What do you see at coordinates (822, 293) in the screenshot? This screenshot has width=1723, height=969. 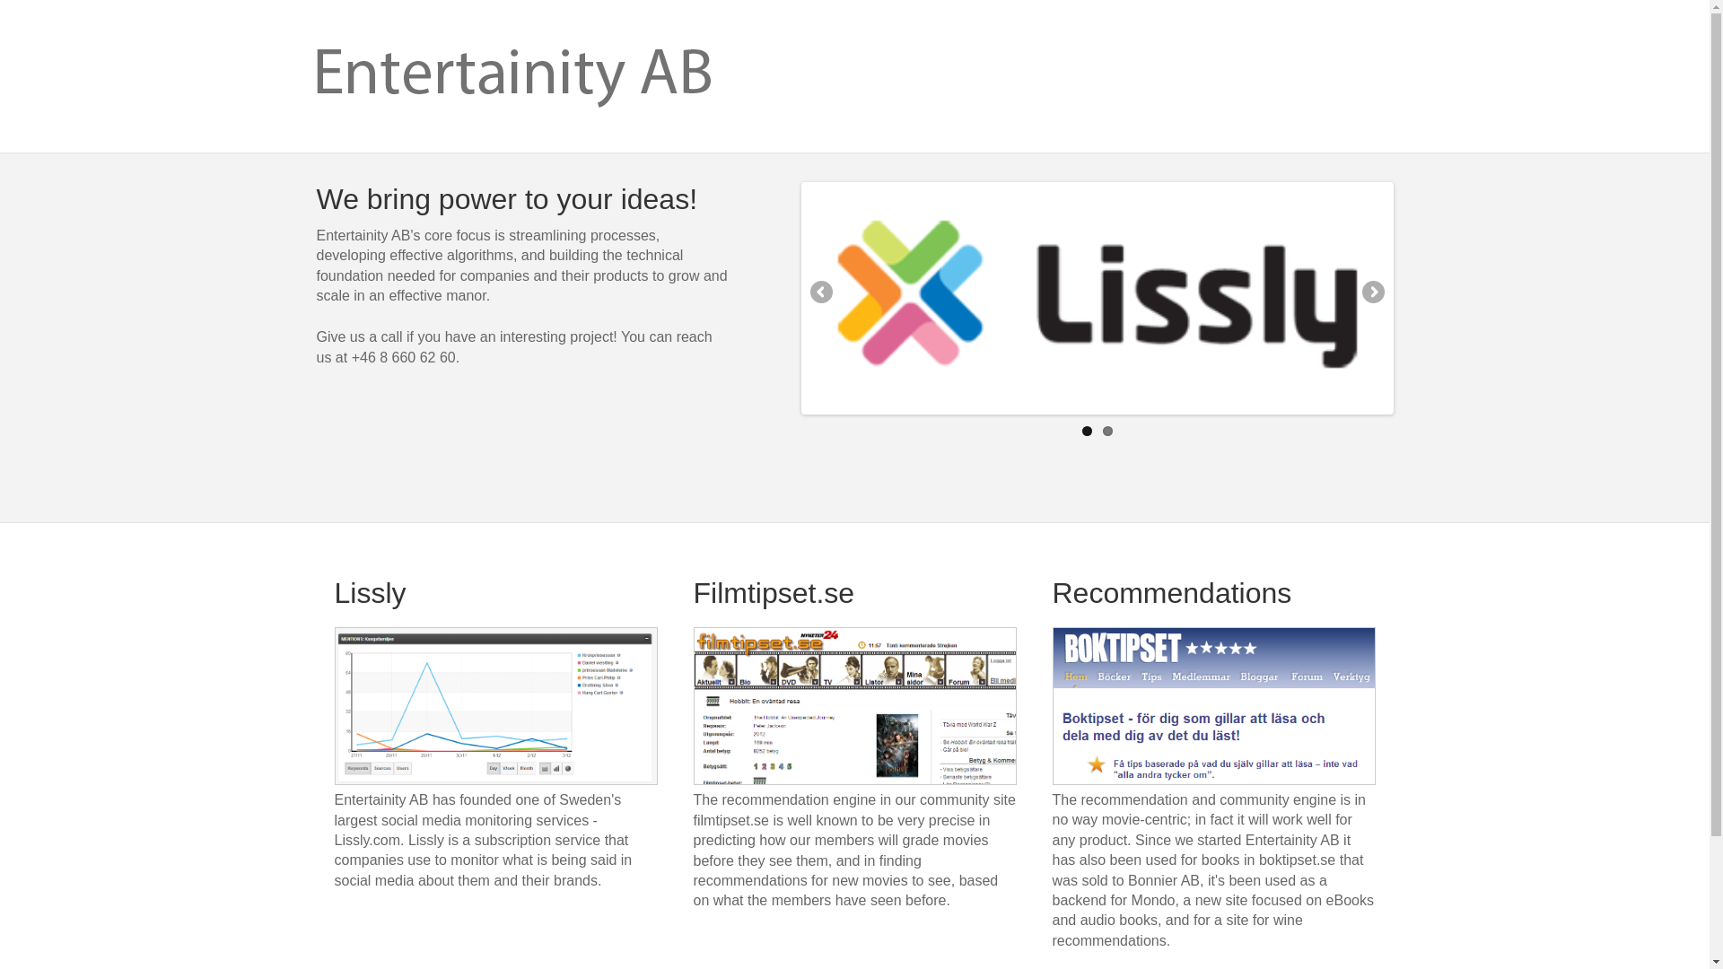 I see `Previous` at bounding box center [822, 293].